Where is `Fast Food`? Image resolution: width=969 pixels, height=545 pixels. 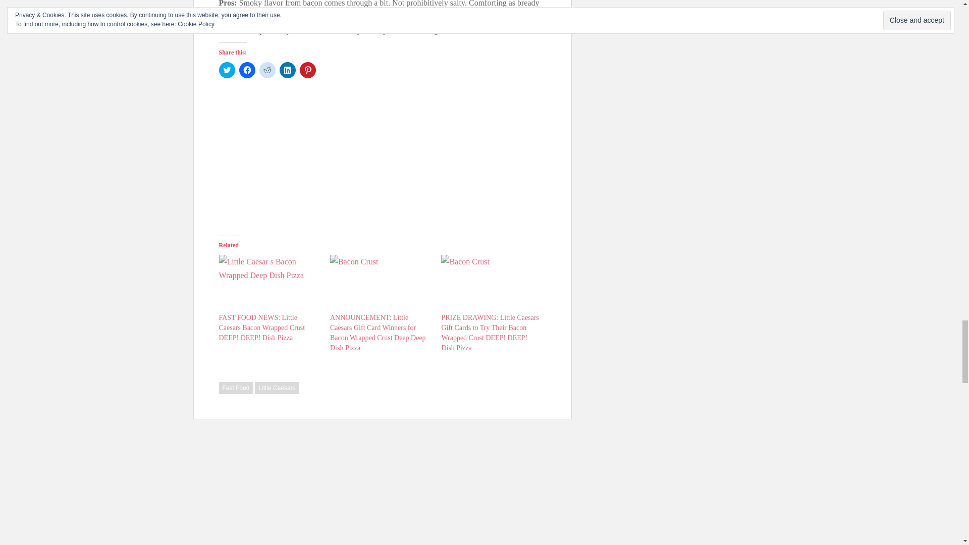
Fast Food is located at coordinates (236, 388).